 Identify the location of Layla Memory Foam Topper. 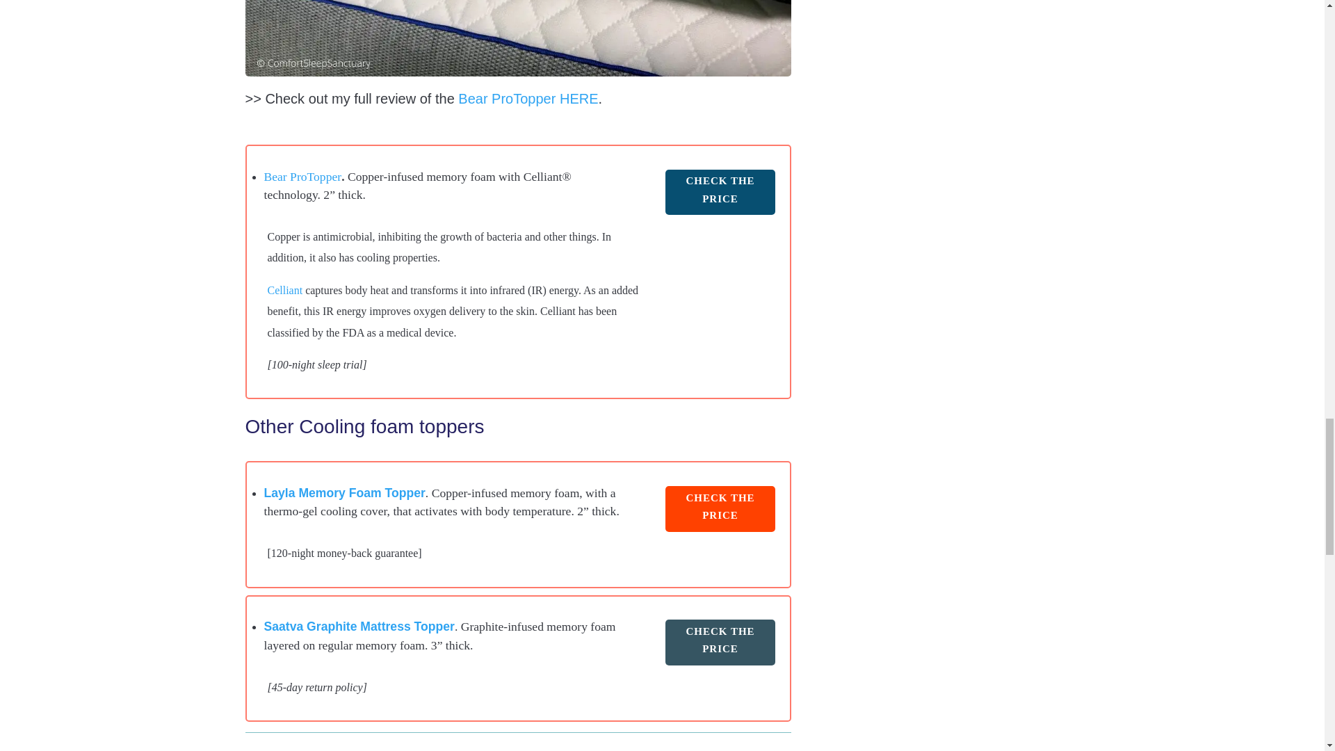
(345, 496).